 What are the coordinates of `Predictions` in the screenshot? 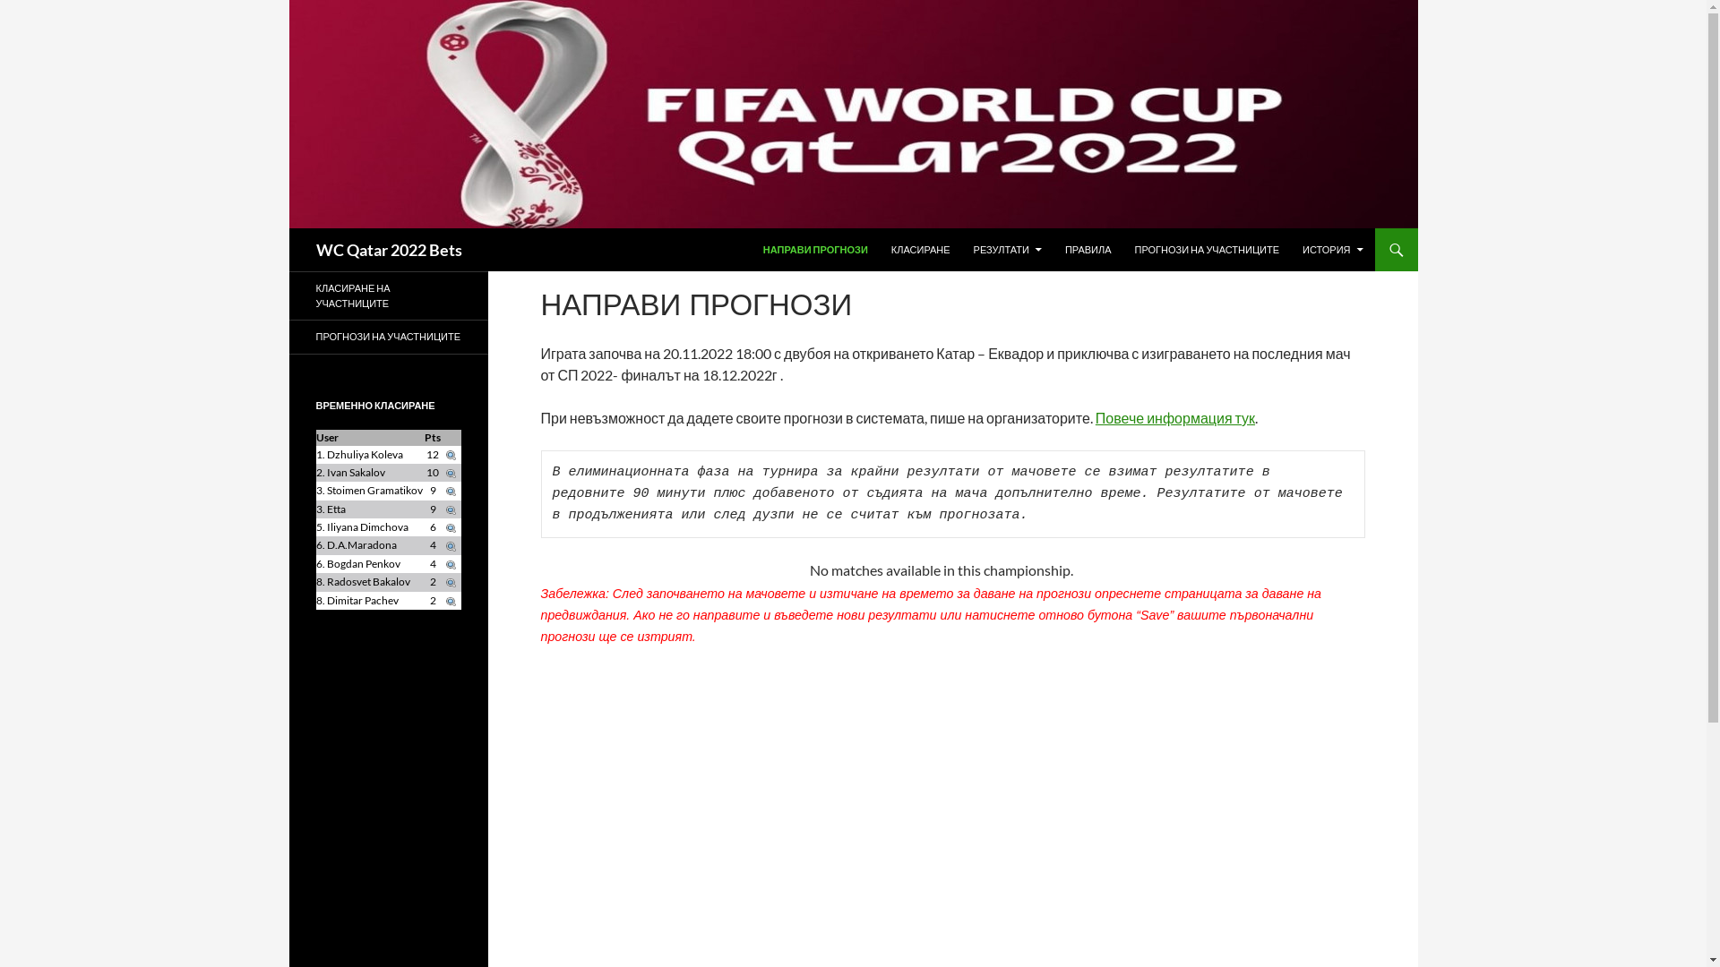 It's located at (451, 491).